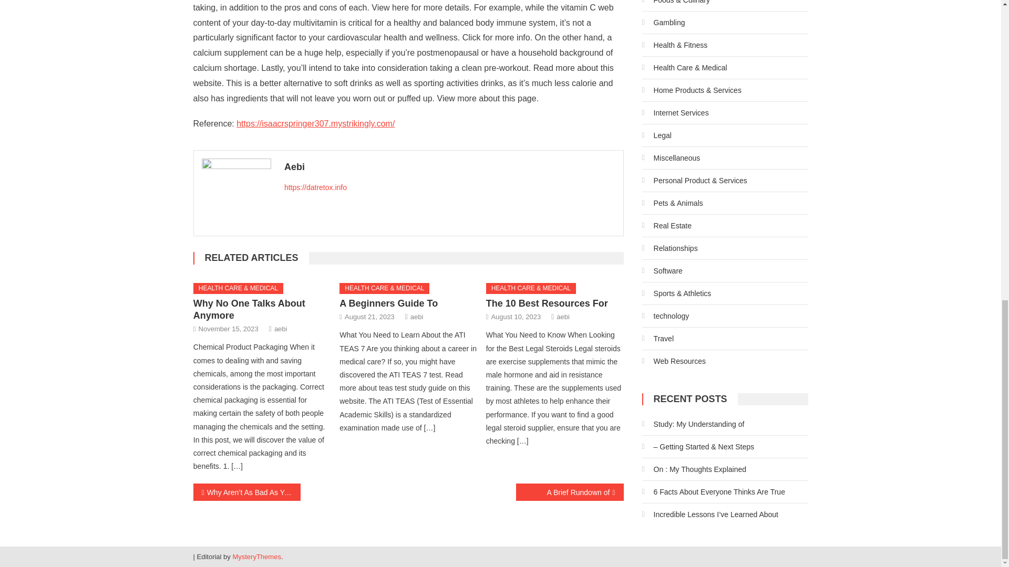 The image size is (1009, 567). I want to click on The 10 Best Resources For, so click(547, 303).